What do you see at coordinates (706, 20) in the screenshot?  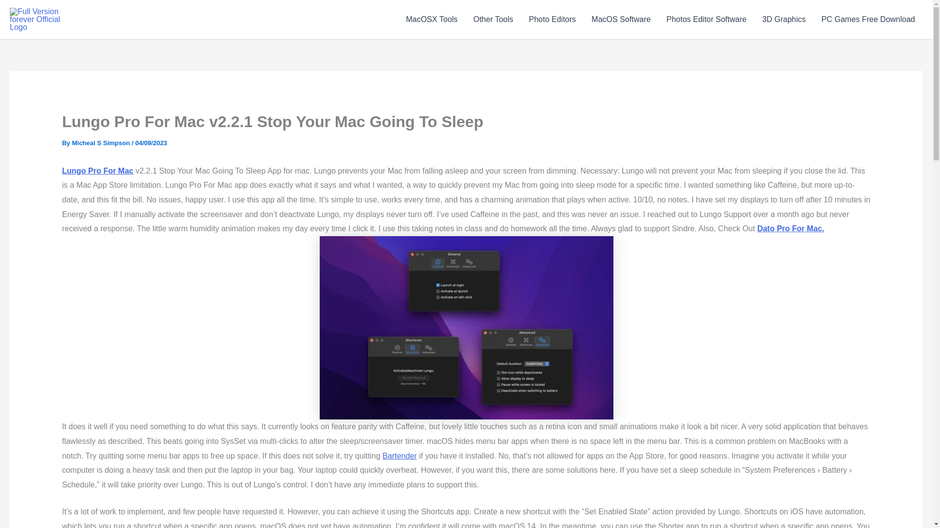 I see `Photos Editor Software` at bounding box center [706, 20].